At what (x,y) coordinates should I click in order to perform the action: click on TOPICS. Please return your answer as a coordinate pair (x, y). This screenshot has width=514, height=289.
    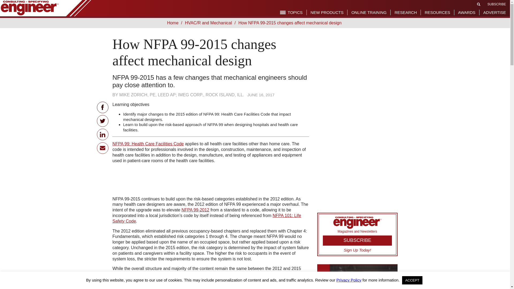
    Looking at the image, I should click on (291, 12).